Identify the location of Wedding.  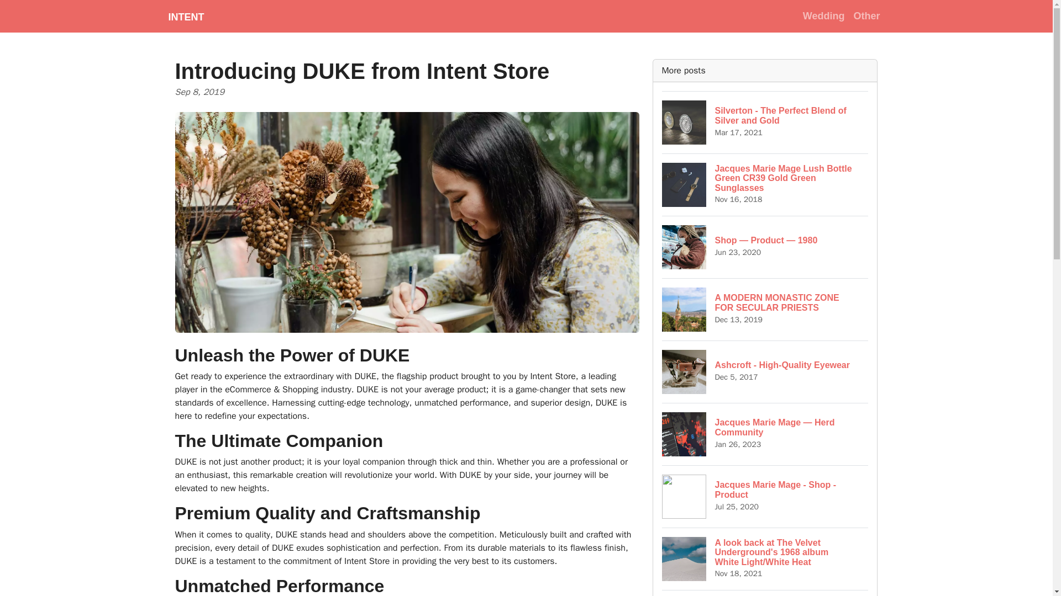
(765, 496).